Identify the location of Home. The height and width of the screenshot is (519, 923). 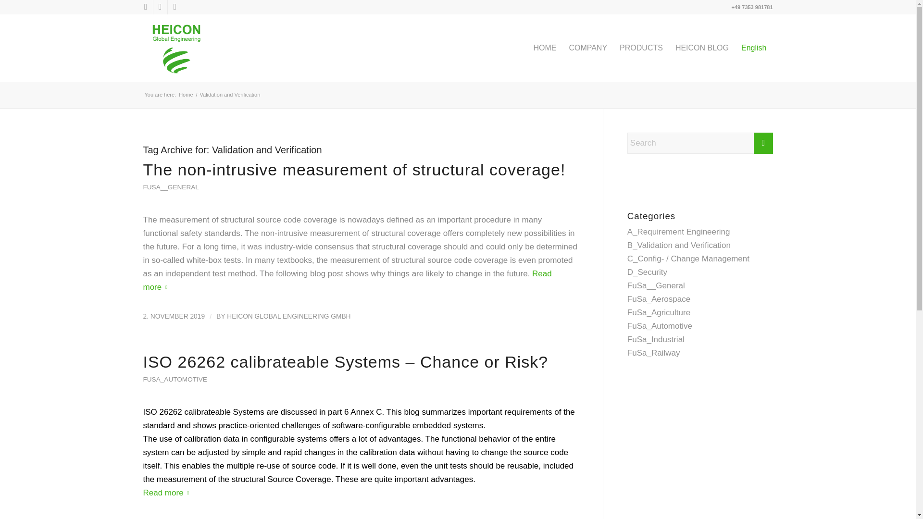
(186, 95).